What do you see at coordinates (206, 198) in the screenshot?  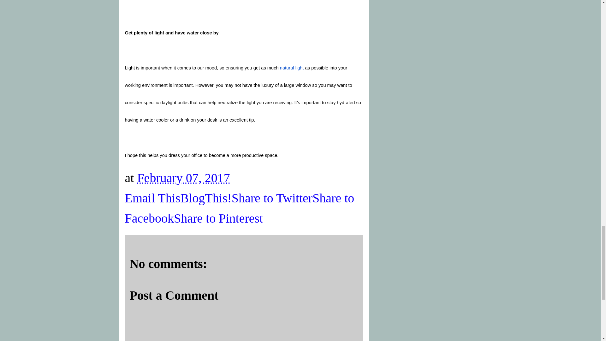 I see `BlogThis!` at bounding box center [206, 198].